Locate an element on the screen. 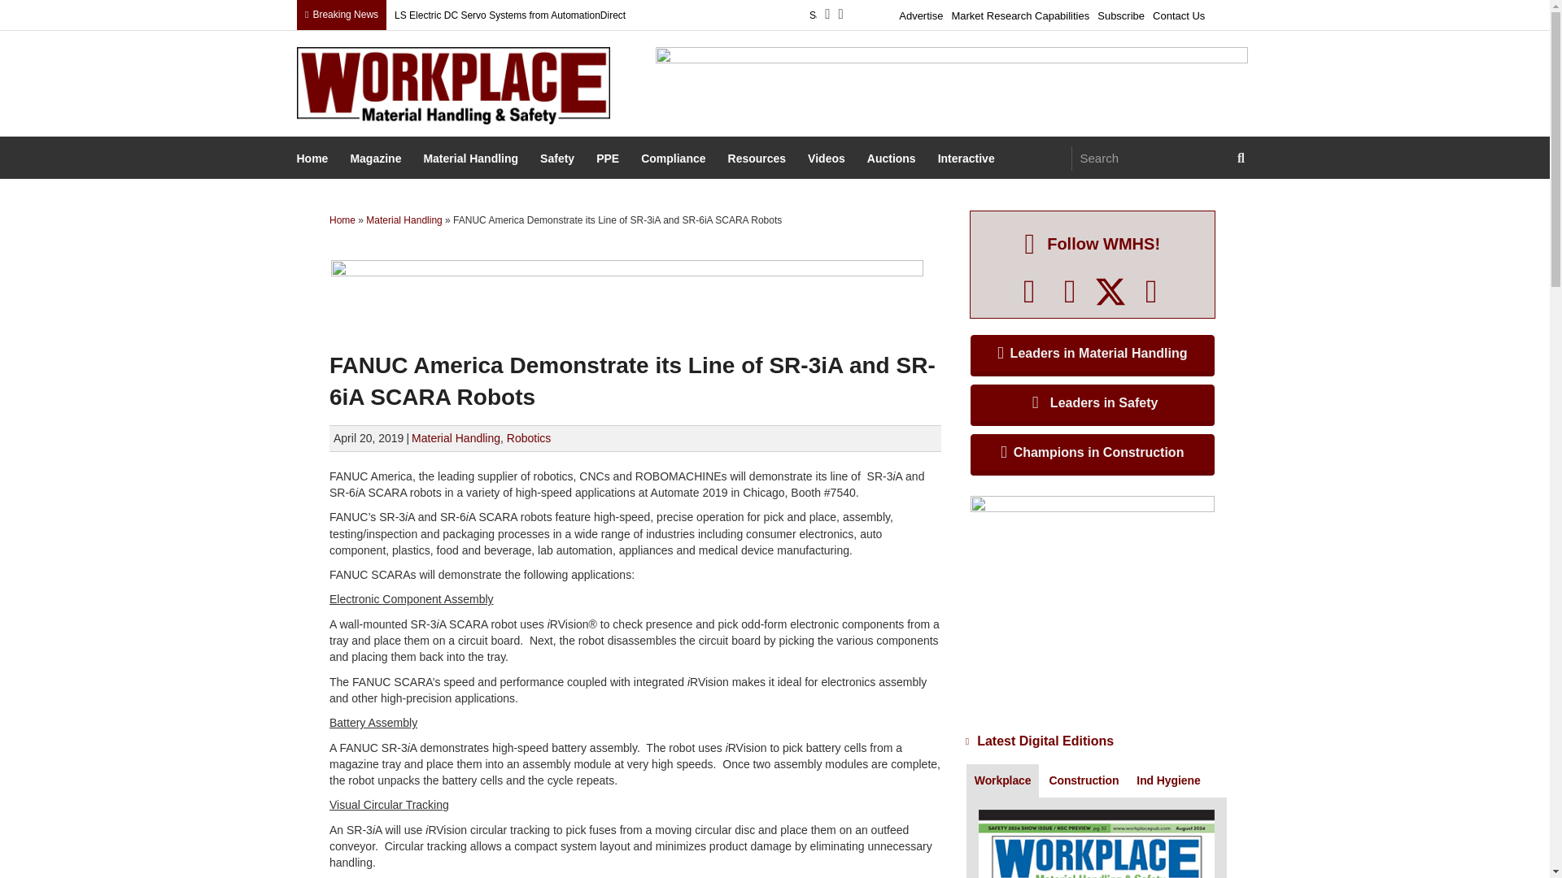 This screenshot has width=1562, height=878. Material Handling is located at coordinates (472, 159).